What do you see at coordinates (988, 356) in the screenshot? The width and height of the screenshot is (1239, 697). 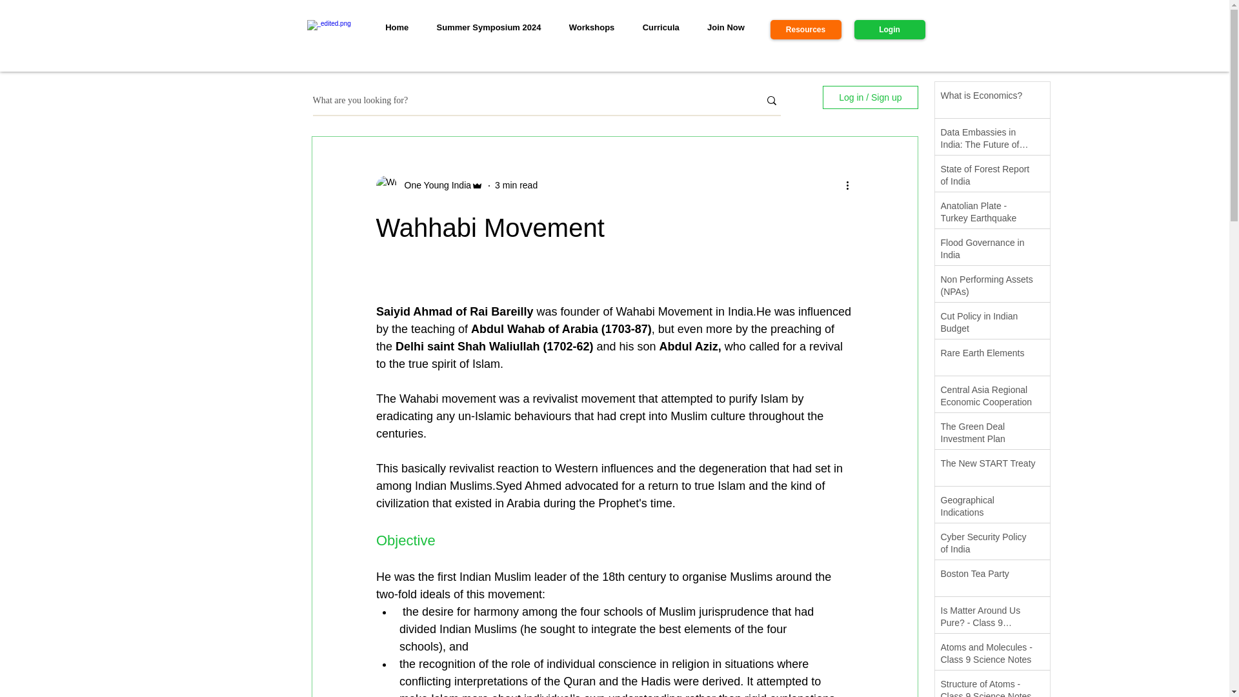 I see `Rare Earth Elements` at bounding box center [988, 356].